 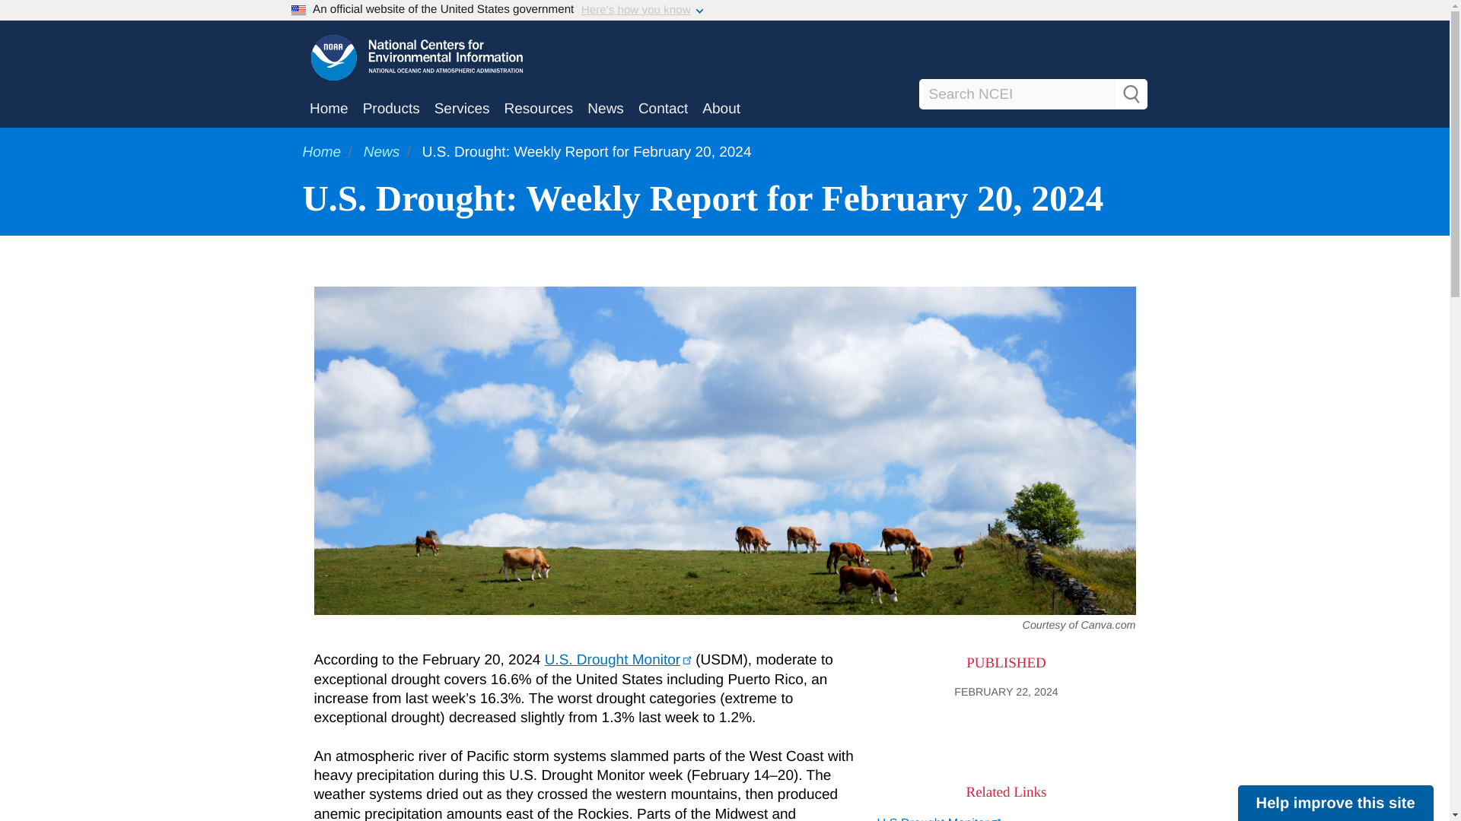 What do you see at coordinates (329, 109) in the screenshot?
I see `Home` at bounding box center [329, 109].